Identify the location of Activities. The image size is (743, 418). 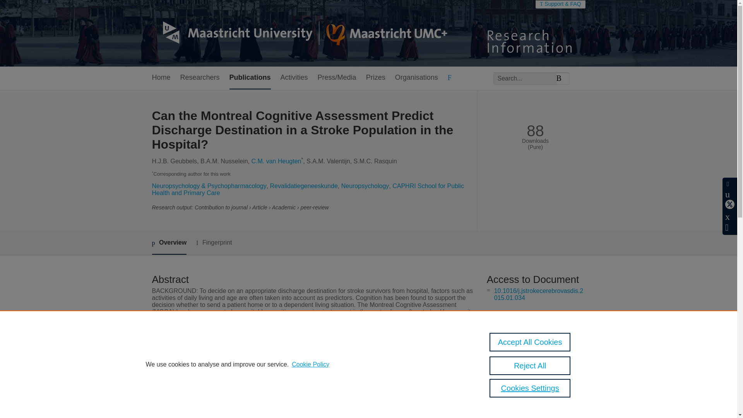
(294, 78).